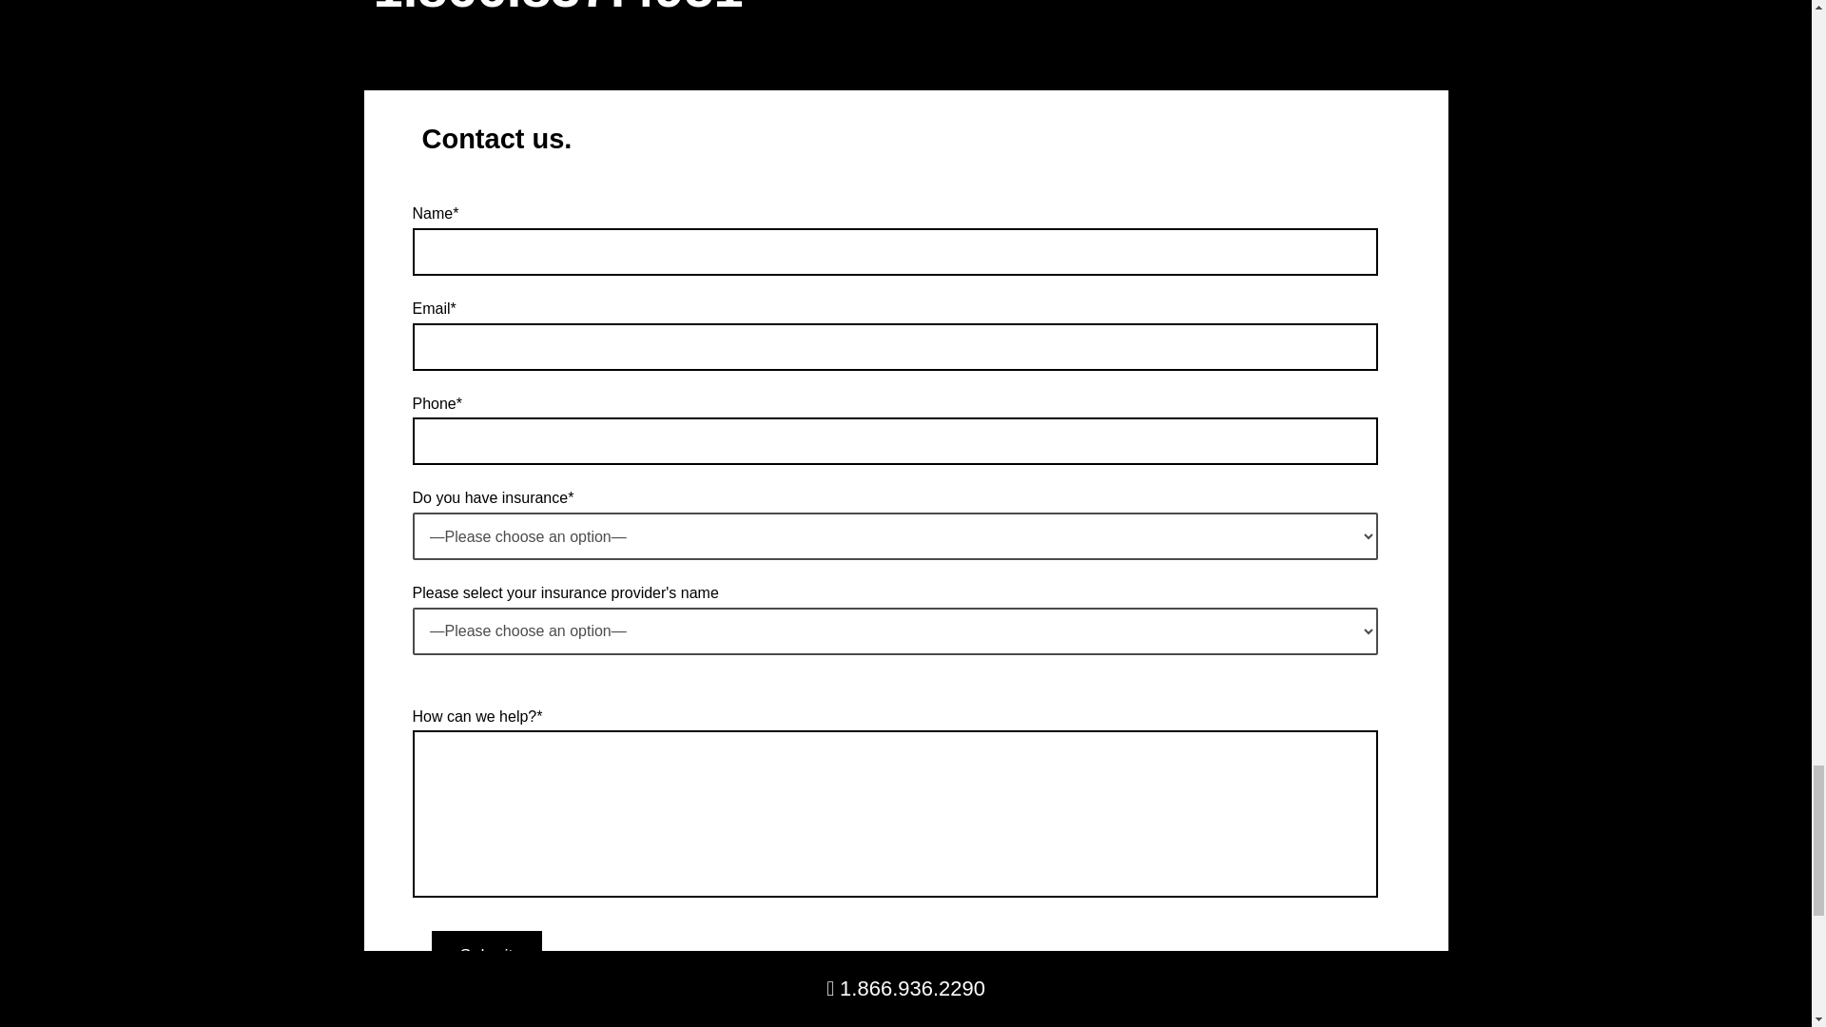 This screenshot has height=1027, width=1826. What do you see at coordinates (487, 956) in the screenshot?
I see `Submit` at bounding box center [487, 956].